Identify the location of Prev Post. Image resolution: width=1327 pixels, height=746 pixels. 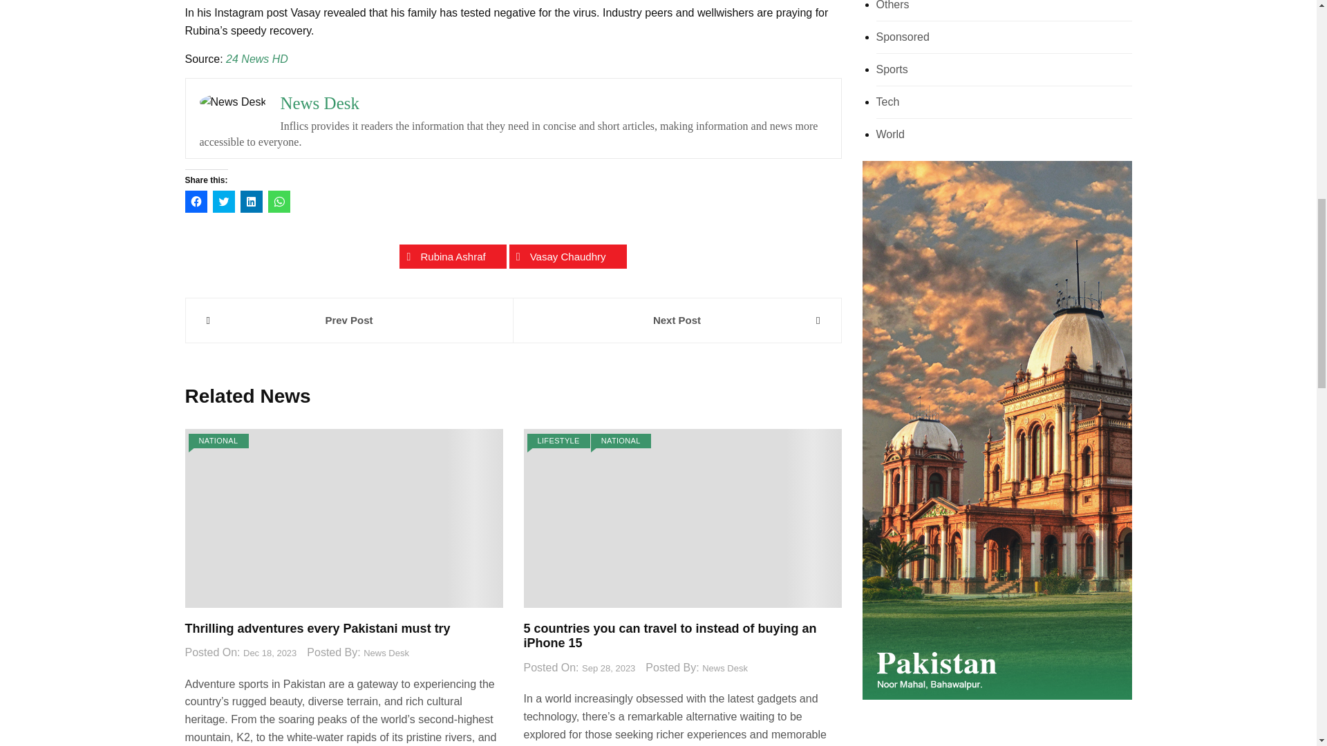
(348, 321).